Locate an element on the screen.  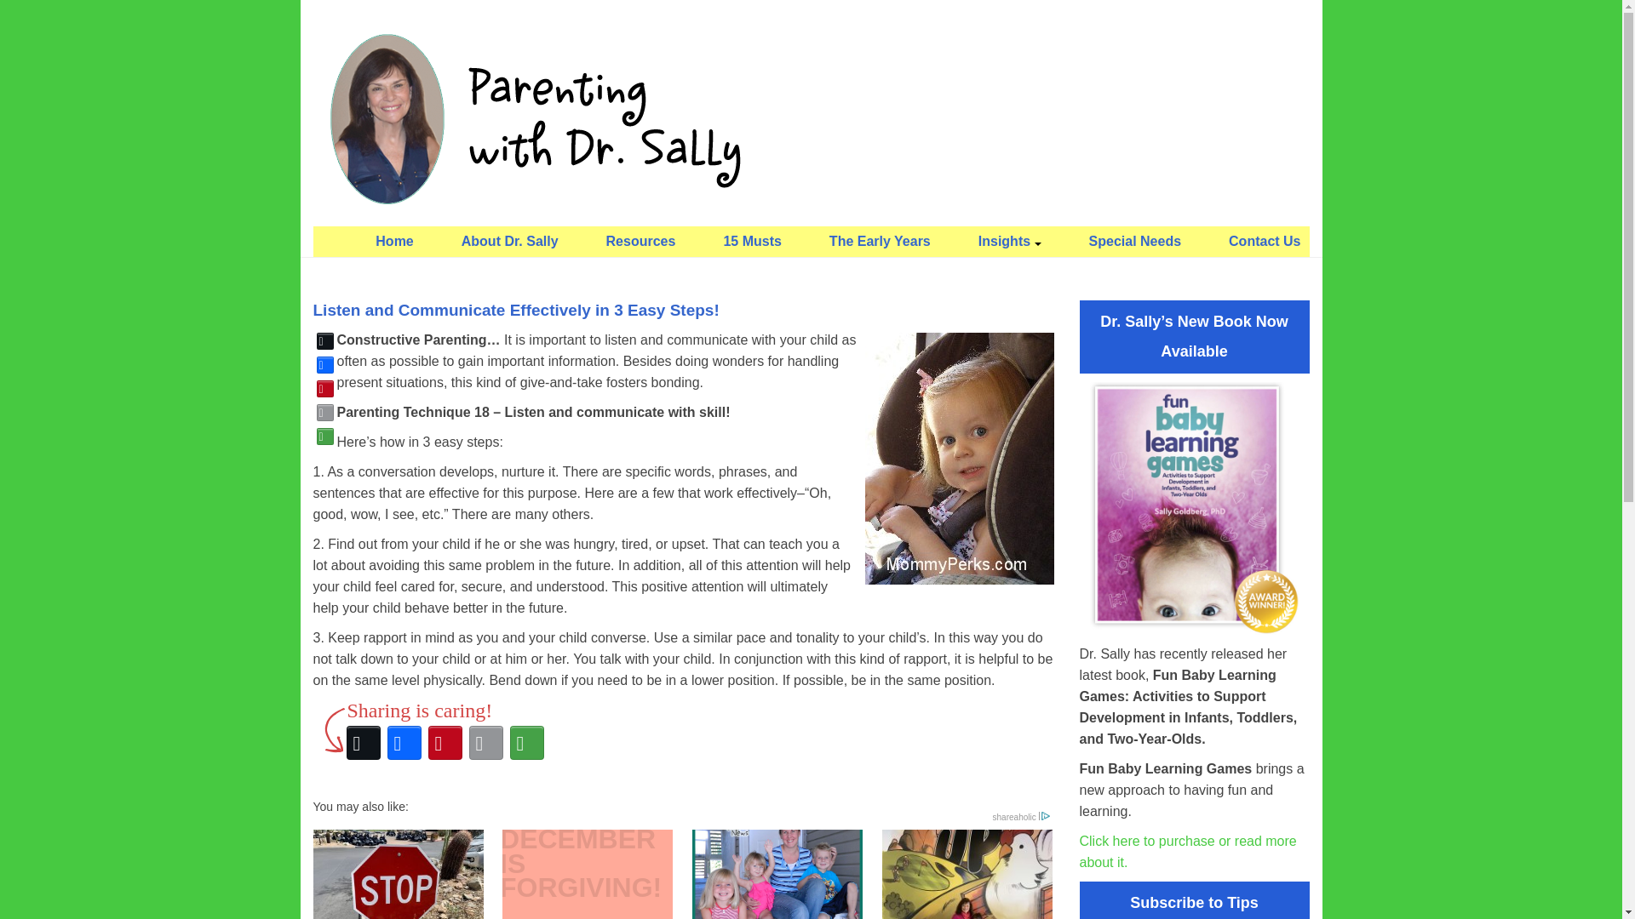
Pinterest is located at coordinates (444, 742).